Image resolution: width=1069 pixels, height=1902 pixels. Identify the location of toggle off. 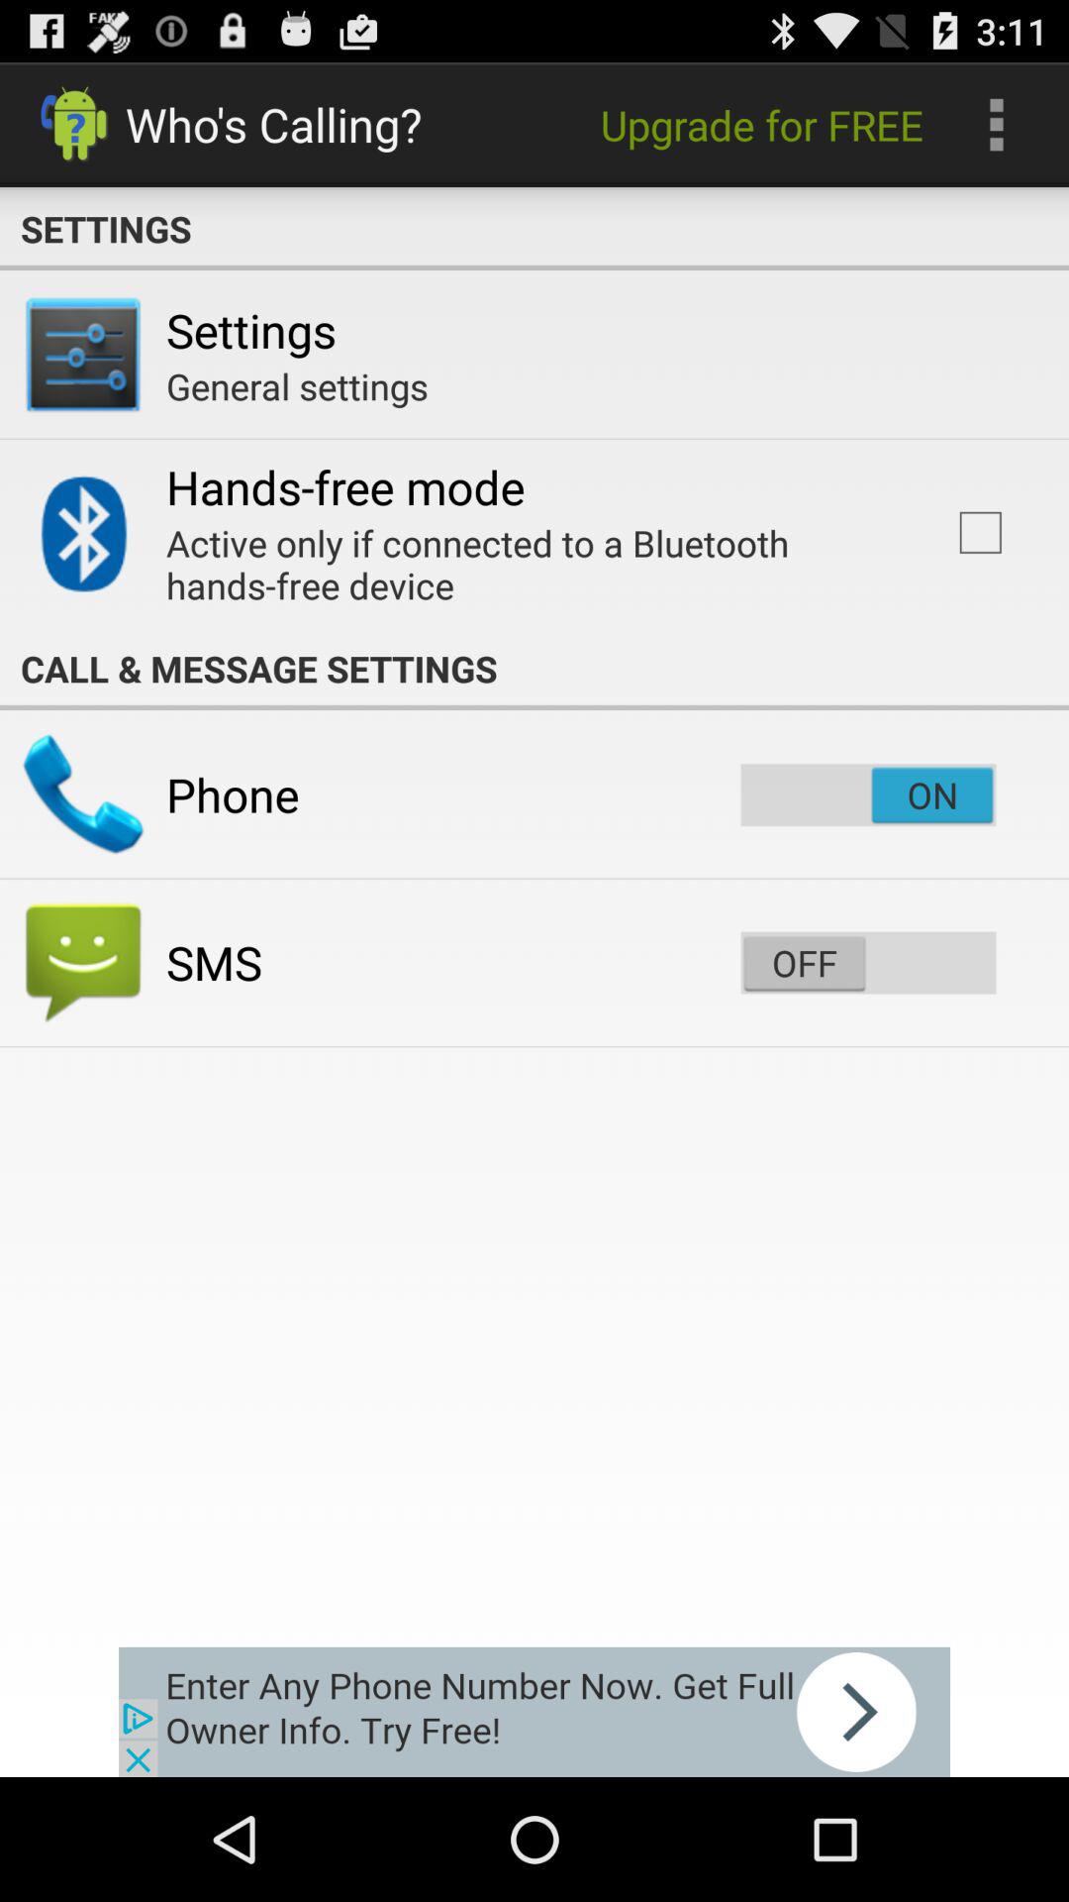
(868, 963).